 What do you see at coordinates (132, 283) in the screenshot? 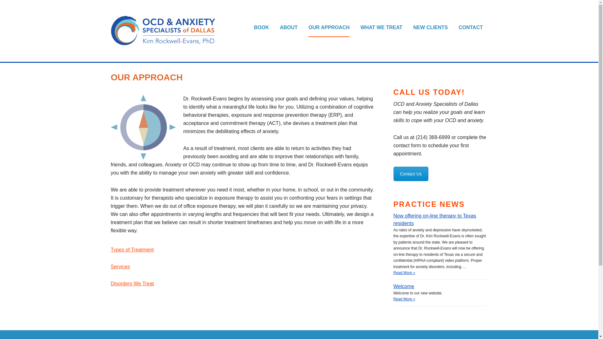
I see `Disorders We Treat` at bounding box center [132, 283].